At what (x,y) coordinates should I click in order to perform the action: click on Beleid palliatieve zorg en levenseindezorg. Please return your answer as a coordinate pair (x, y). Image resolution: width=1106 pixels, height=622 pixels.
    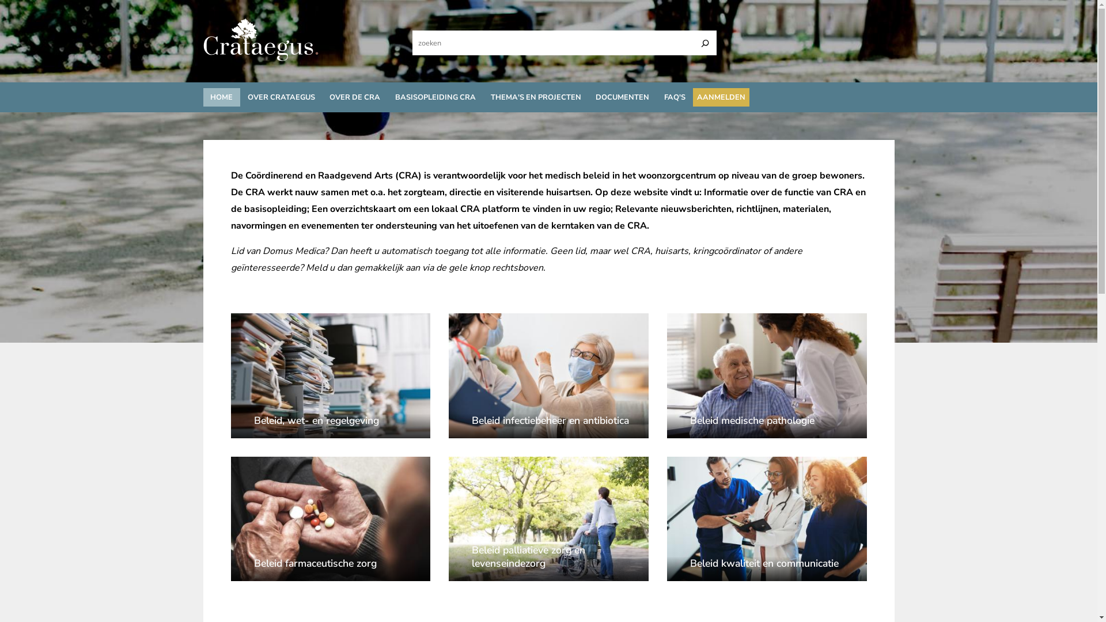
    Looking at the image, I should click on (548, 563).